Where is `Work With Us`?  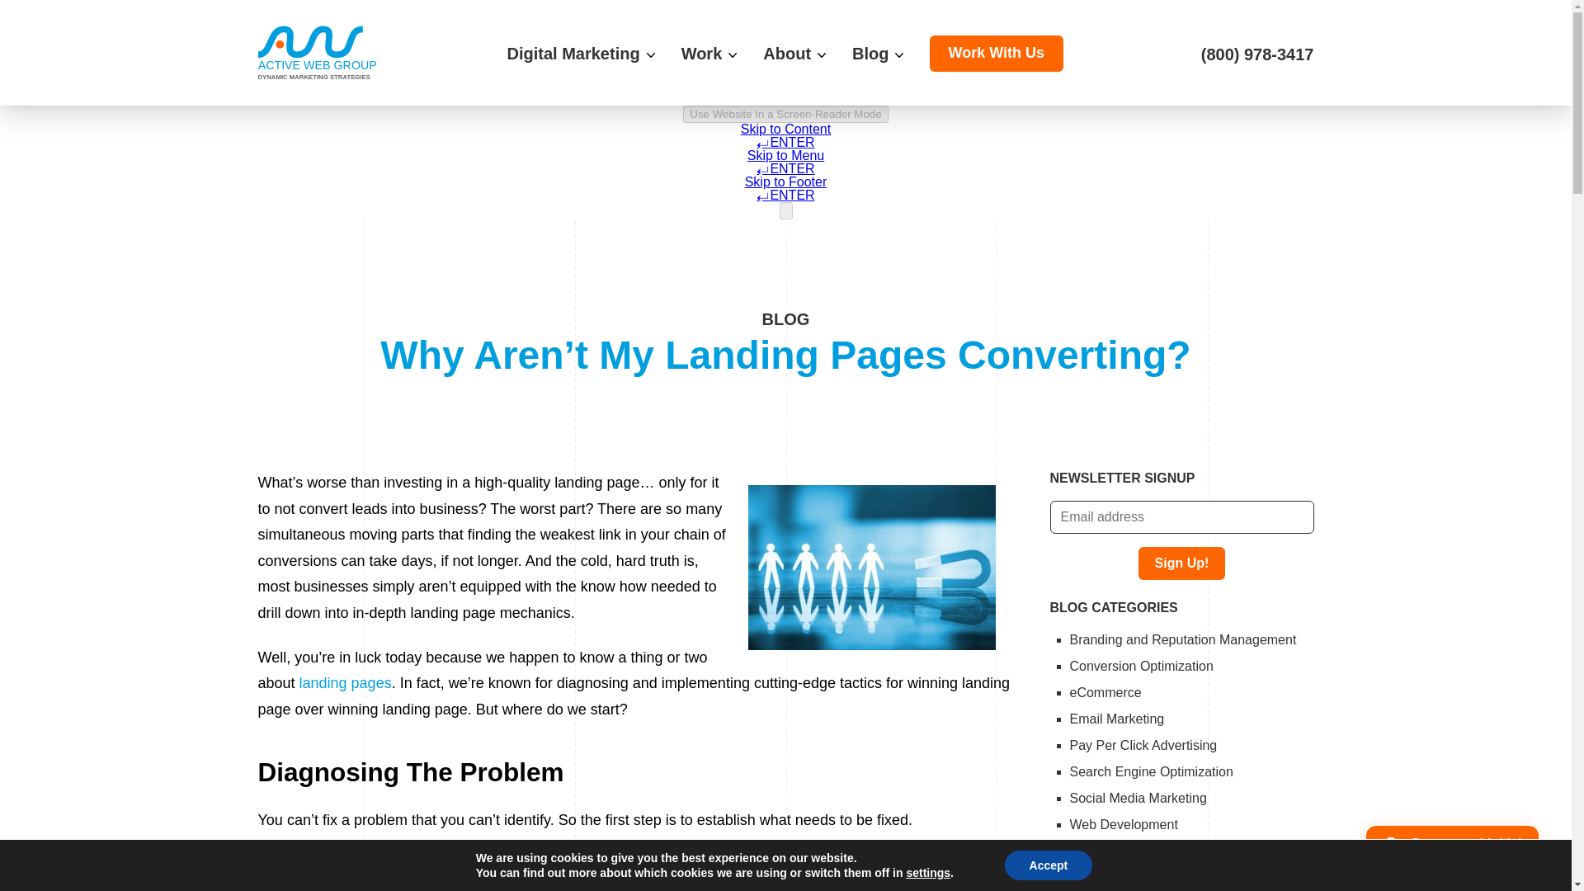 Work With Us is located at coordinates (997, 54).